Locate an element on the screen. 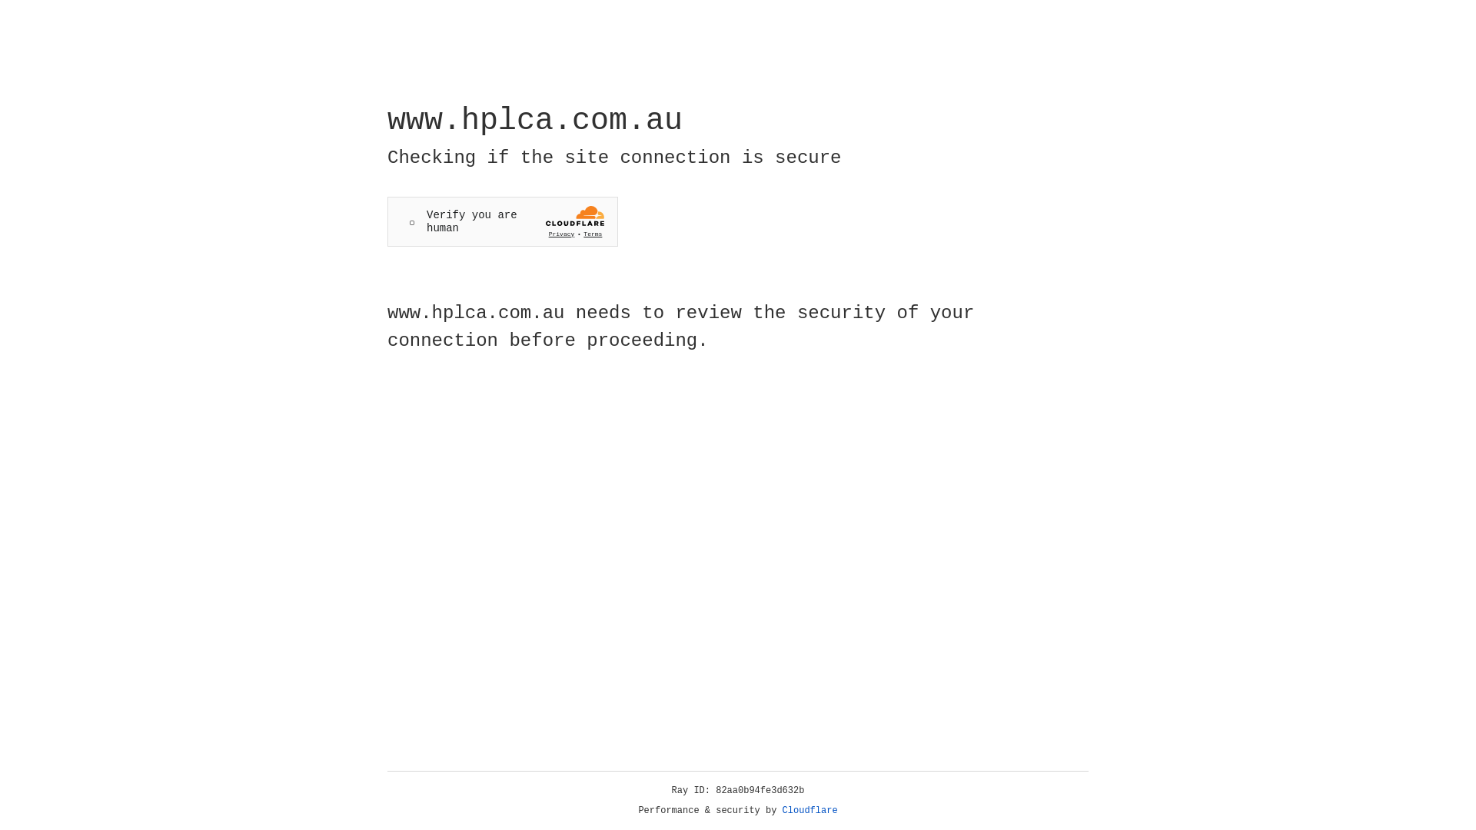  Widget containing a Cloudflare security challenge is located at coordinates (503, 221).